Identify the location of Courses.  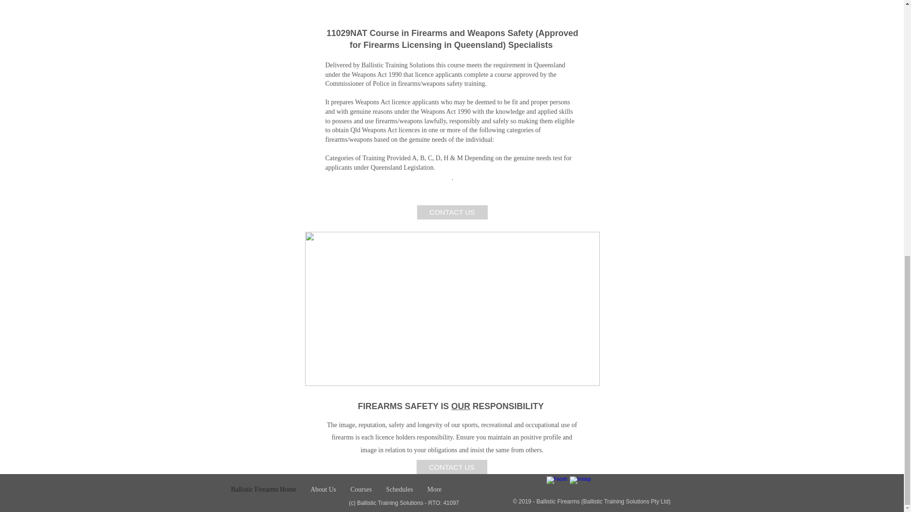
(361, 489).